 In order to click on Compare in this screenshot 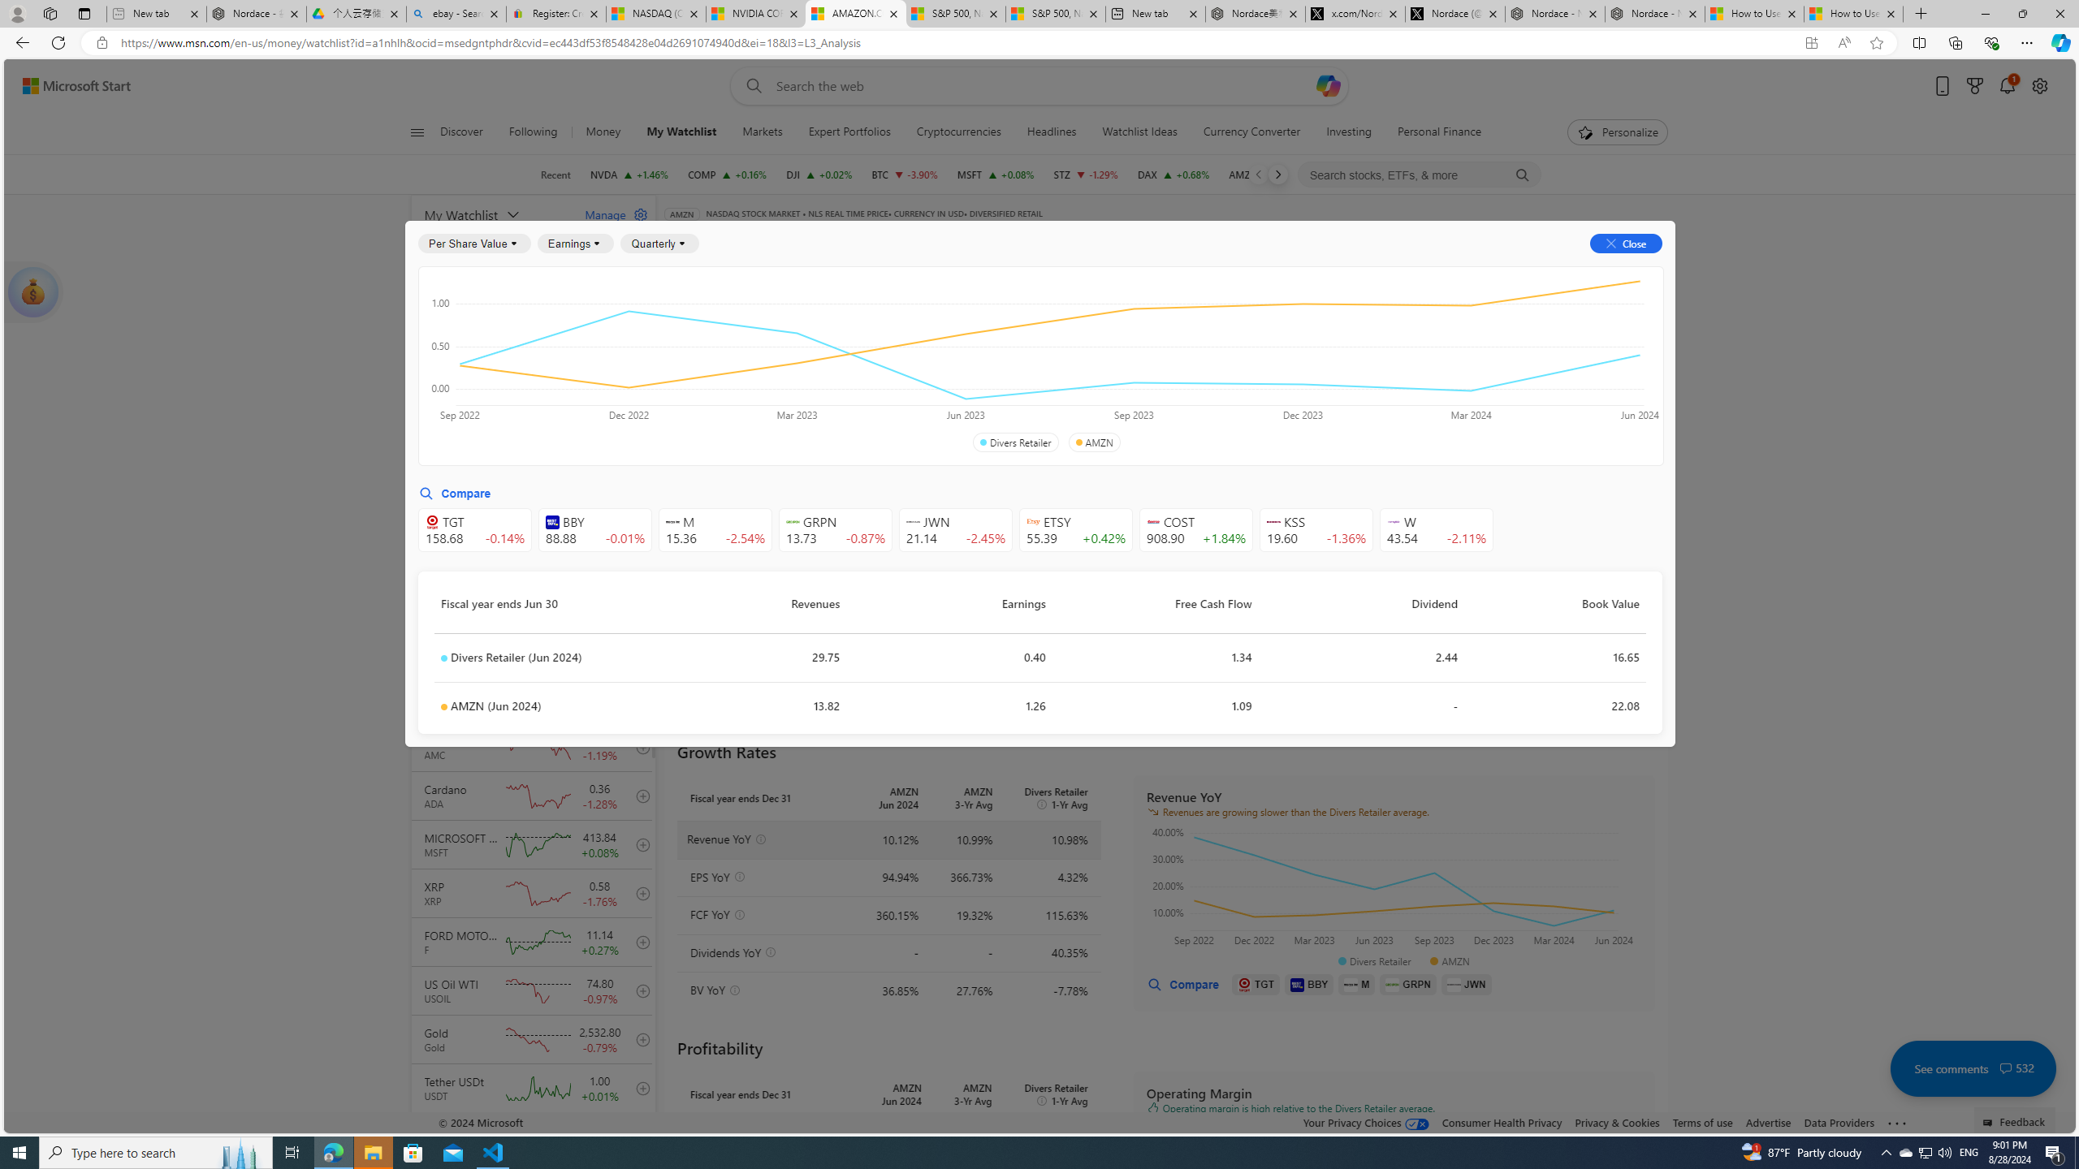, I will do `click(1031, 237)`.